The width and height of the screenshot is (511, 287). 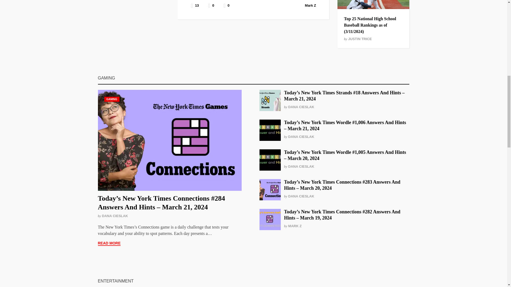 What do you see at coordinates (226, 5) in the screenshot?
I see `Like this` at bounding box center [226, 5].